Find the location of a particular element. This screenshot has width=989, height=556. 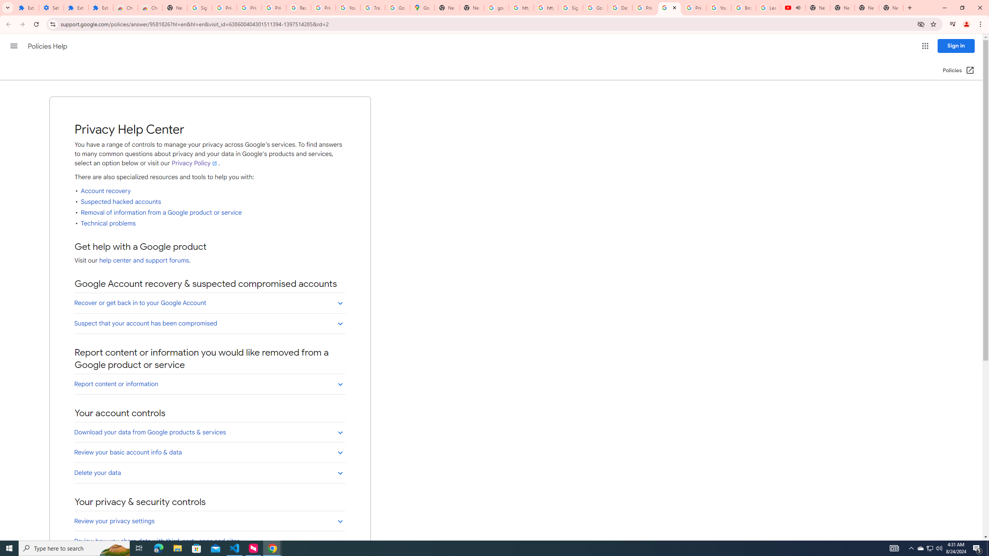

Review your basic account info & data is located at coordinates (209, 452).